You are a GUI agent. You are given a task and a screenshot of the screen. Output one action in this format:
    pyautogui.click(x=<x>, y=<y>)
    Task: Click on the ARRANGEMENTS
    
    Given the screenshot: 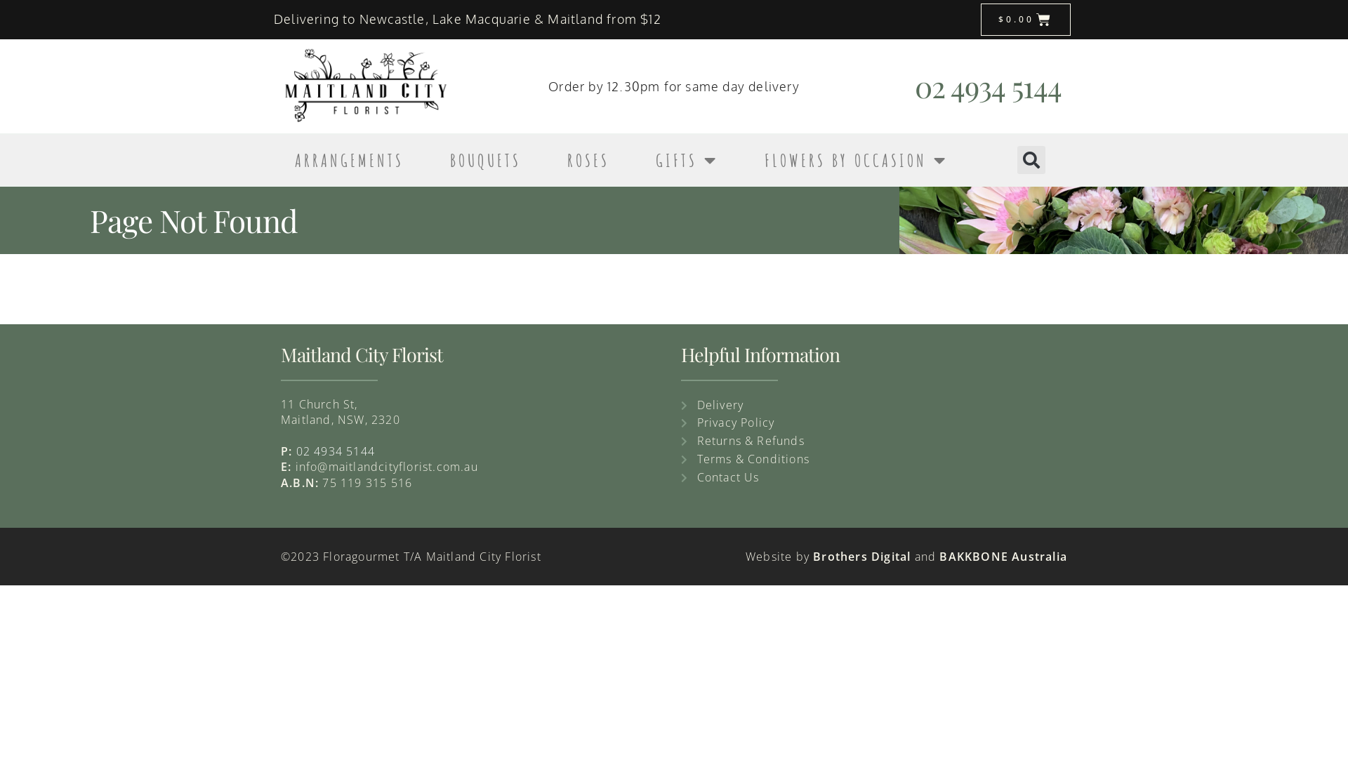 What is the action you would take?
    pyautogui.click(x=350, y=160)
    